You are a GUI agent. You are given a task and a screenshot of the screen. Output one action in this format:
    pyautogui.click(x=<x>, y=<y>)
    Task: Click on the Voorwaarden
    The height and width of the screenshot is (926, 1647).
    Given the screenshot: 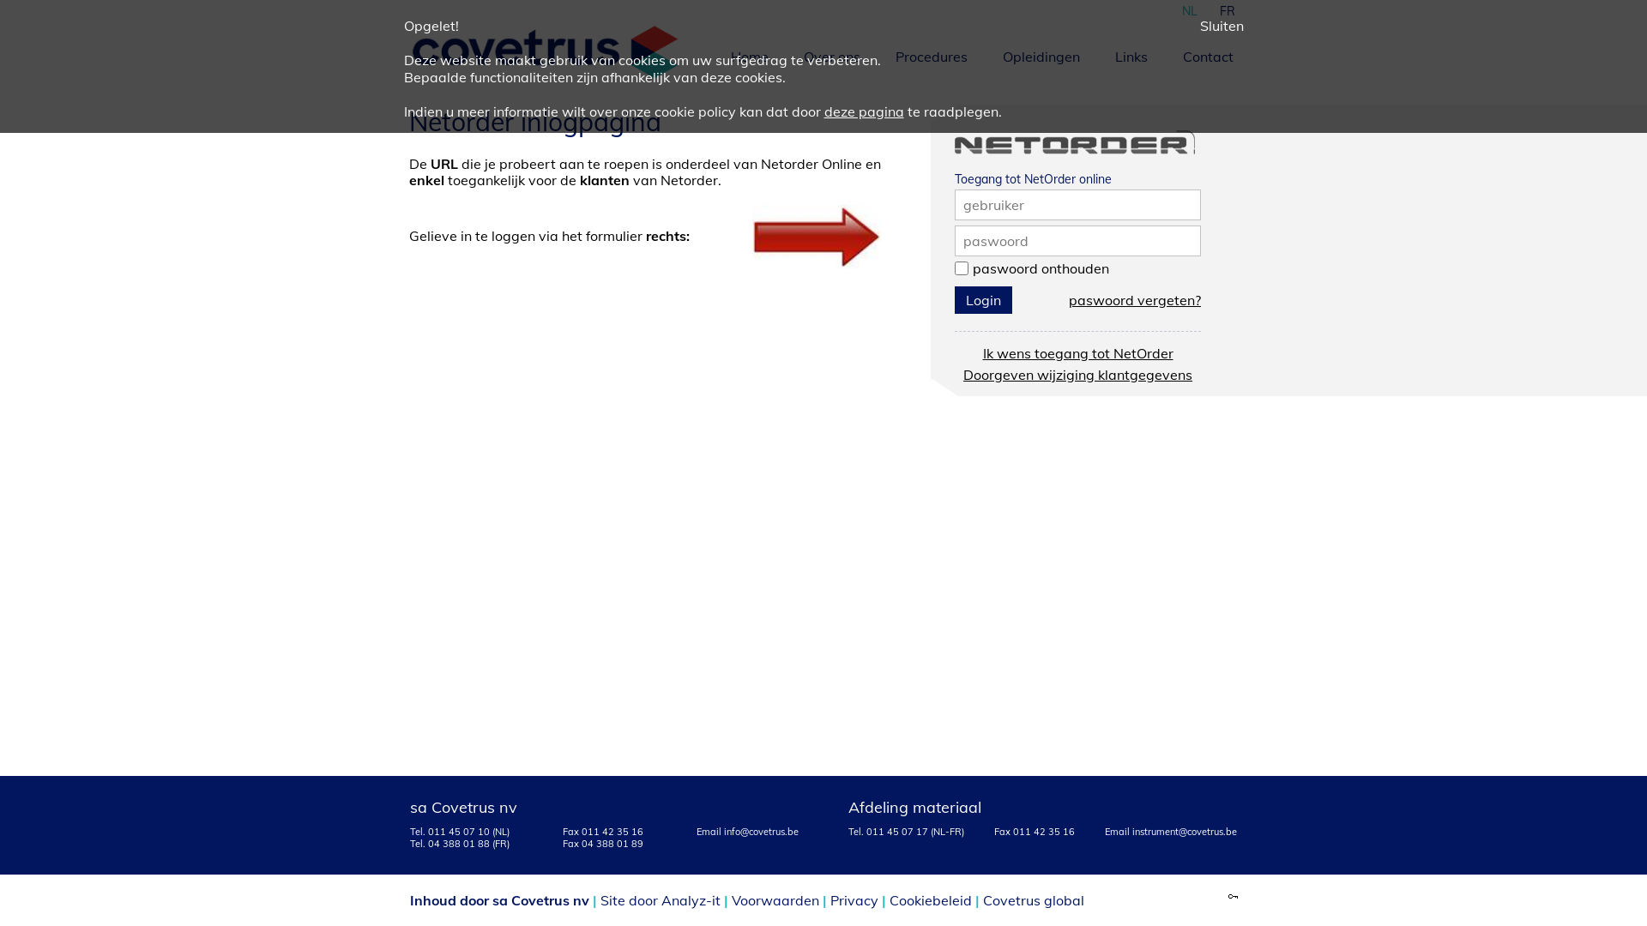 What is the action you would take?
    pyautogui.click(x=775, y=900)
    